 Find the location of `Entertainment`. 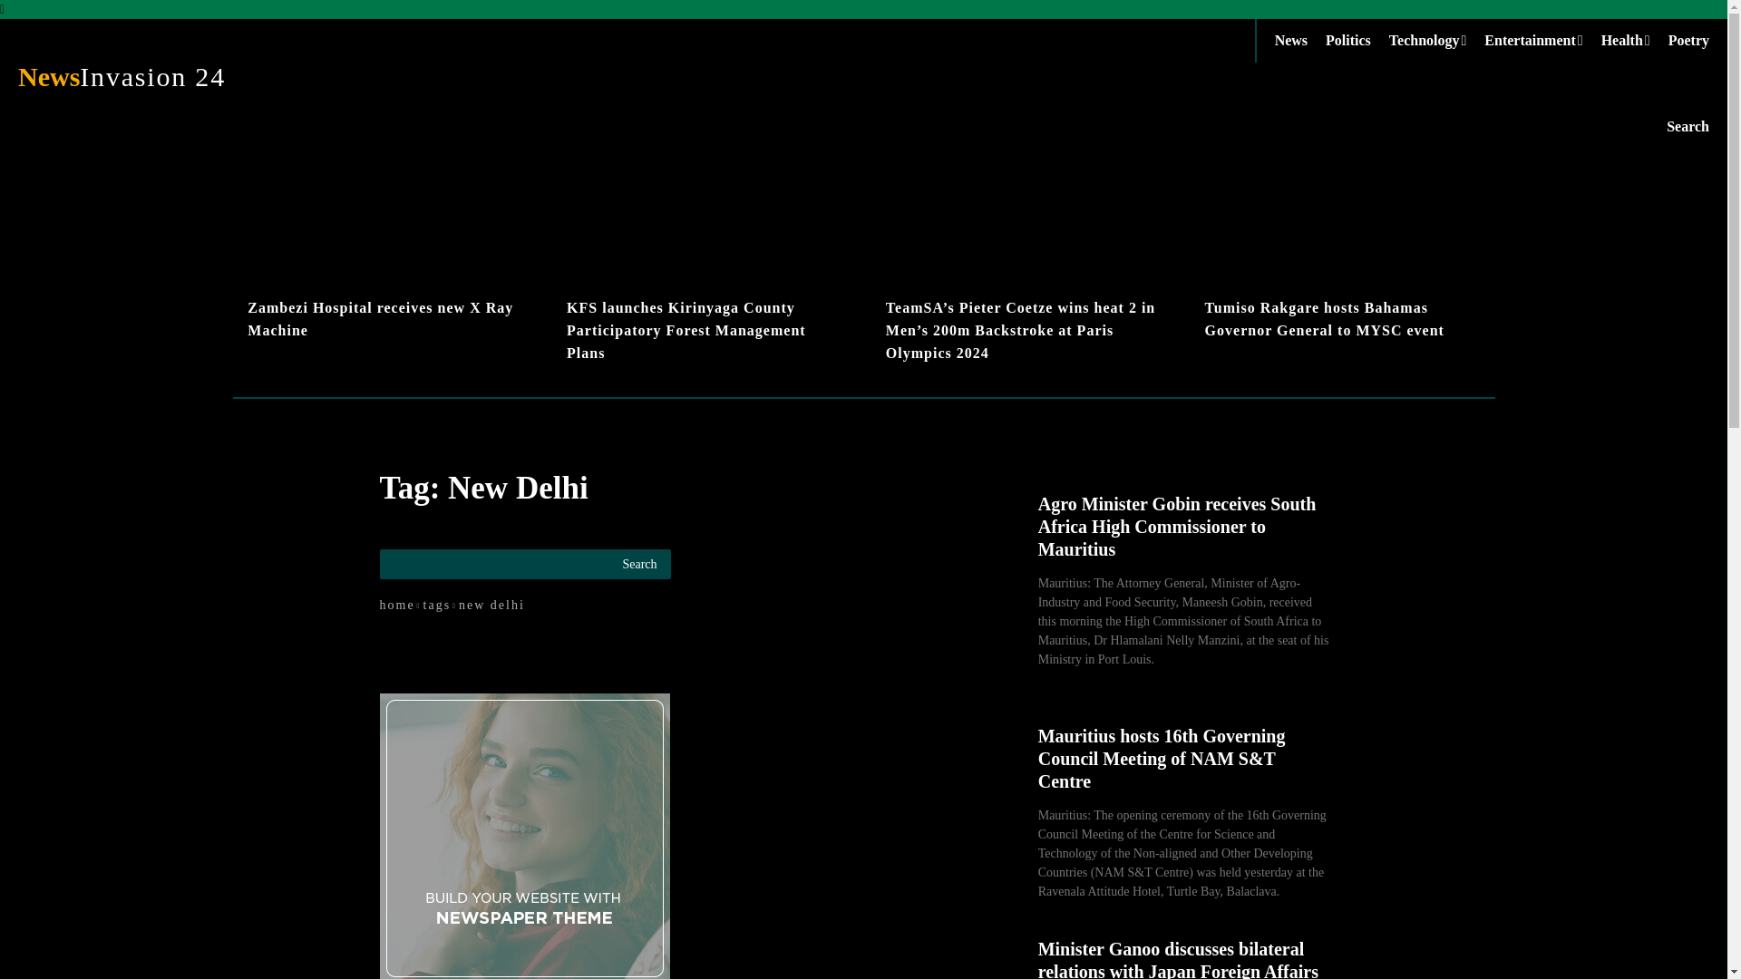

Entertainment is located at coordinates (208, 76).